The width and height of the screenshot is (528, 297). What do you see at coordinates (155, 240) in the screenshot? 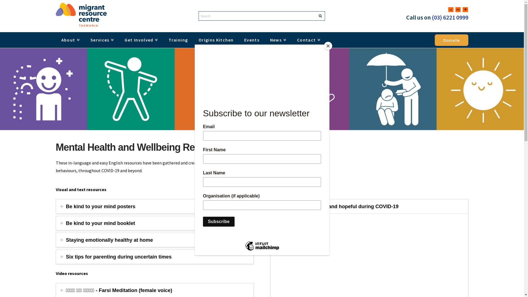
I see `Staying emotionally healthy at home` at bounding box center [155, 240].